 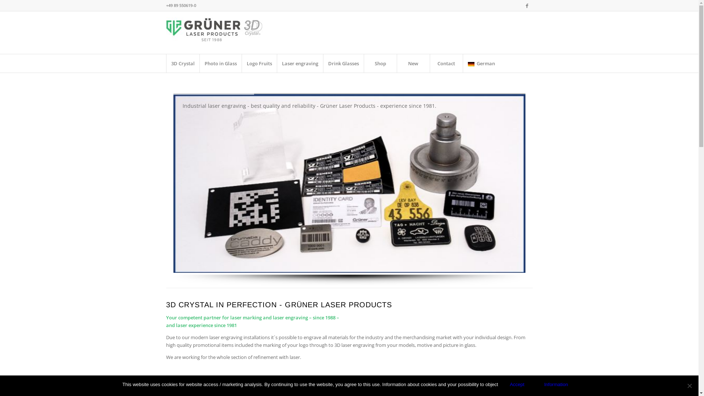 What do you see at coordinates (446, 63) in the screenshot?
I see `Contact` at bounding box center [446, 63].